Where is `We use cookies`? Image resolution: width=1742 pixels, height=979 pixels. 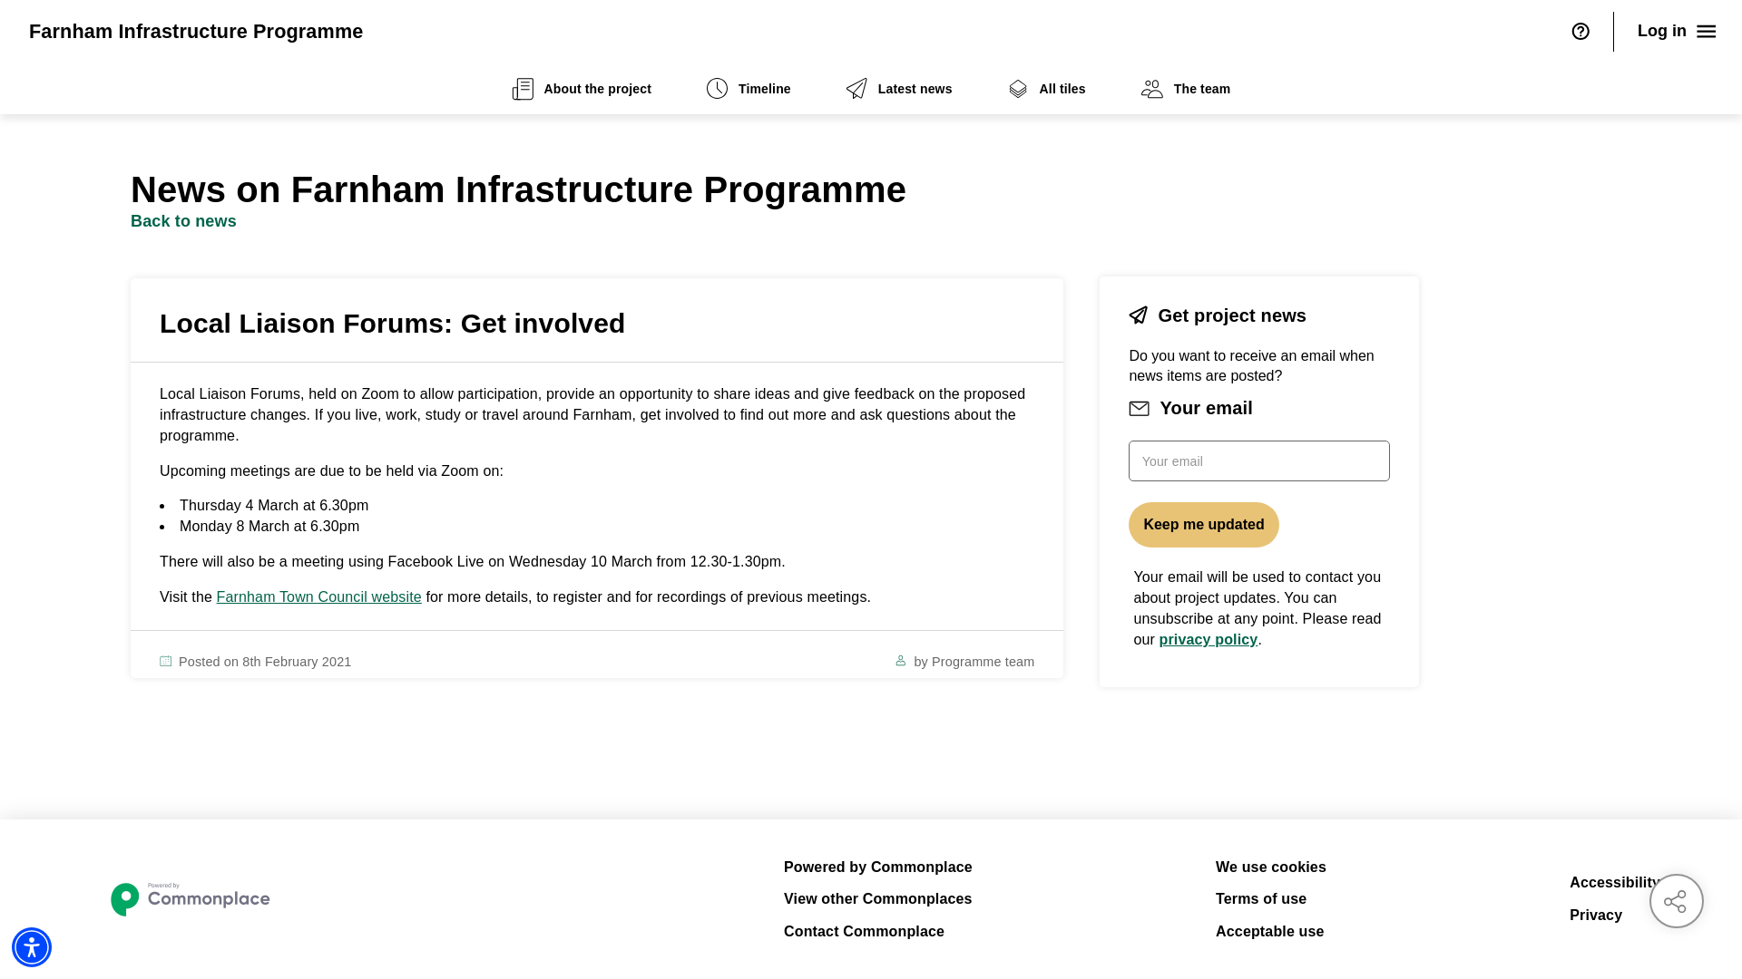
We use cookies is located at coordinates (1270, 867).